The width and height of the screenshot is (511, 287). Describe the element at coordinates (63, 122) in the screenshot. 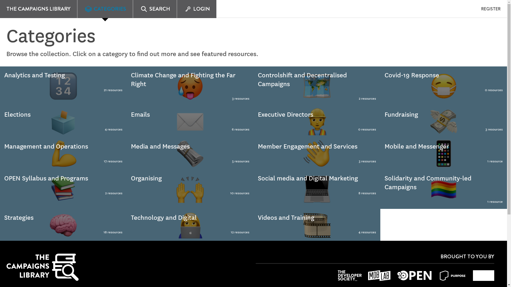

I see `CATEGORIES` at that location.